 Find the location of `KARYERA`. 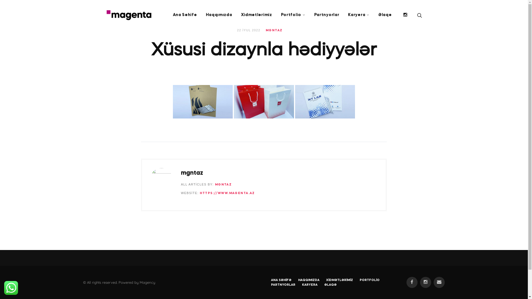

KARYERA is located at coordinates (310, 285).